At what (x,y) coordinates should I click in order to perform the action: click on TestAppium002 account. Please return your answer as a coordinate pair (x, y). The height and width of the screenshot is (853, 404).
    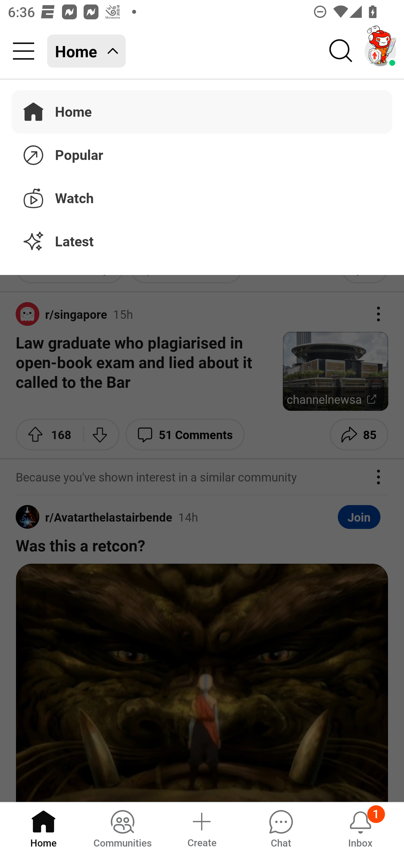
    Looking at the image, I should click on (380, 51).